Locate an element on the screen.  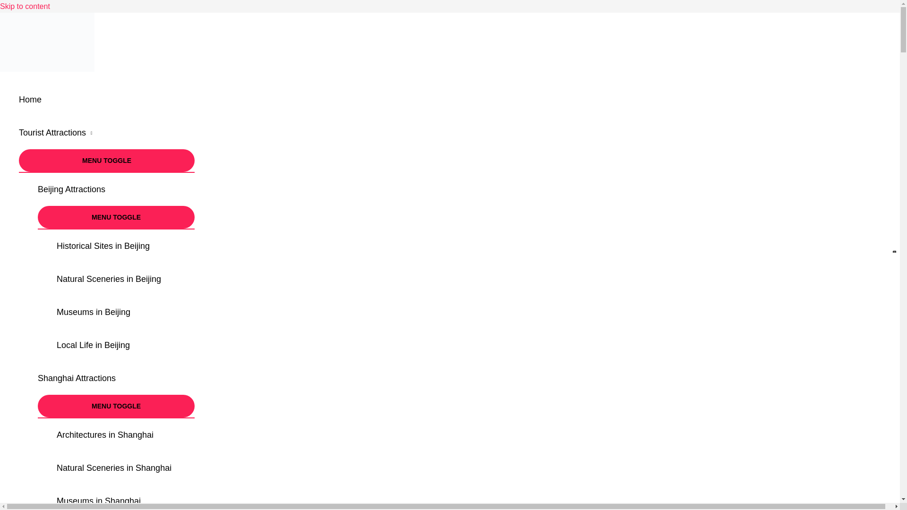
Tourist Attractions is located at coordinates (107, 133).